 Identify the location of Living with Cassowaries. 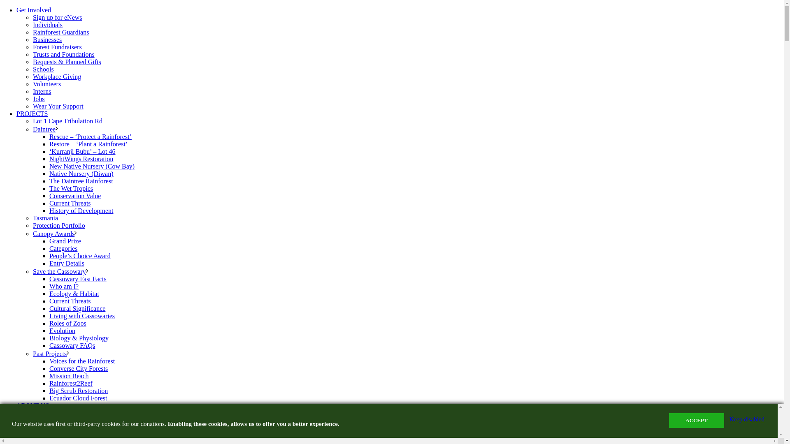
(82, 314).